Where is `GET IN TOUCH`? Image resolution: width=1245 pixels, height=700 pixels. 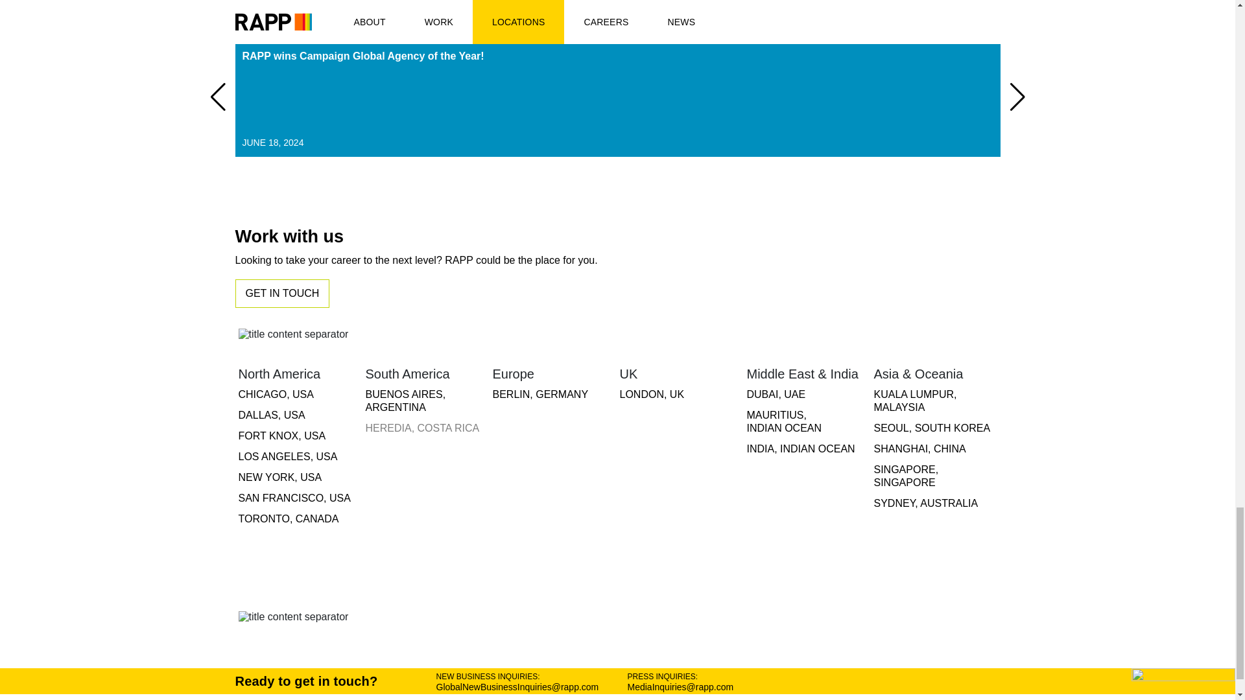 GET IN TOUCH is located at coordinates (282, 293).